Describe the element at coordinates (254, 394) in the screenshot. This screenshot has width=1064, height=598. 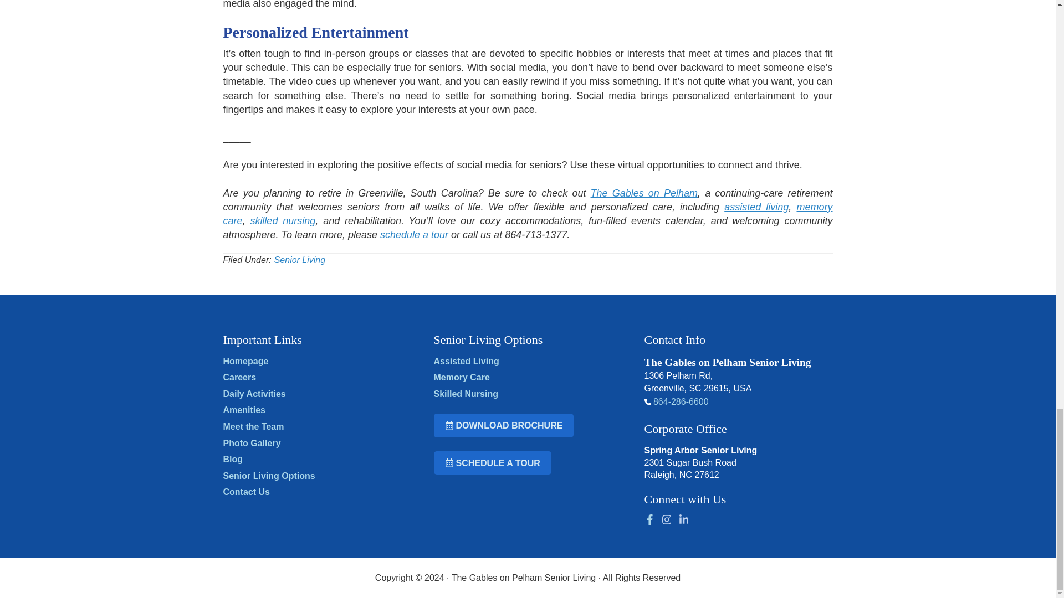
I see `Daily Activities` at that location.